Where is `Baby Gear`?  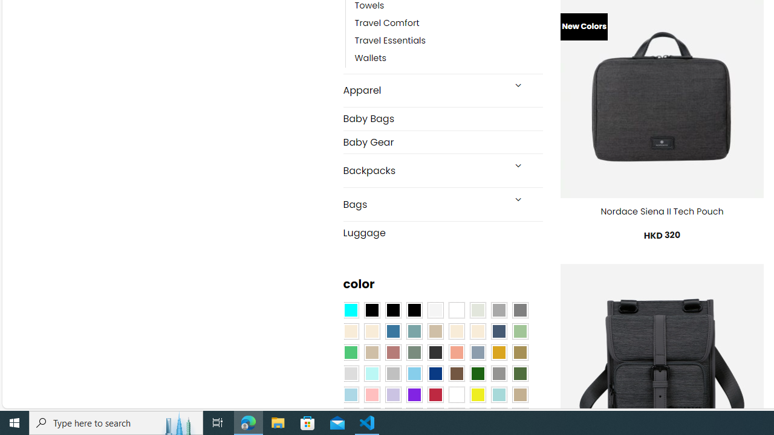 Baby Gear is located at coordinates (443, 141).